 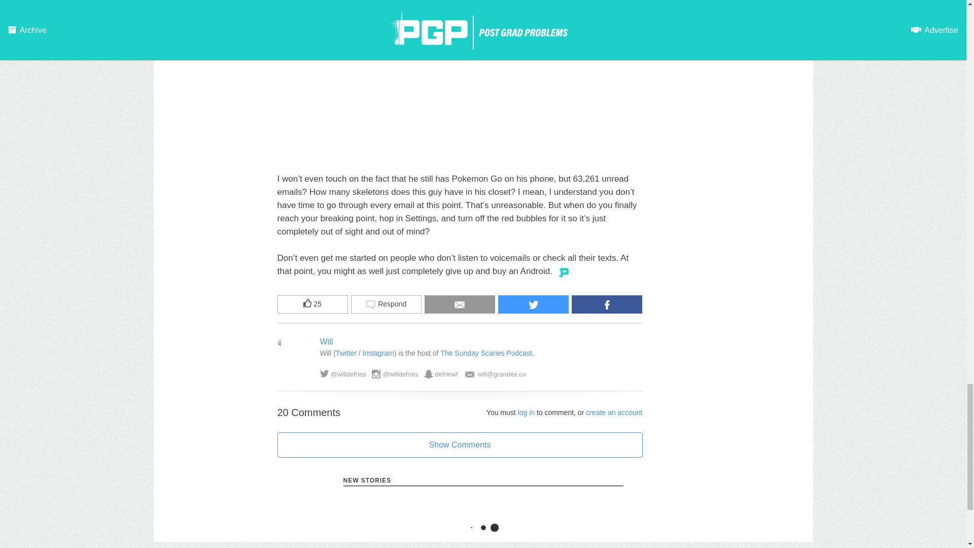 What do you see at coordinates (614, 412) in the screenshot?
I see `Create an Account` at bounding box center [614, 412].